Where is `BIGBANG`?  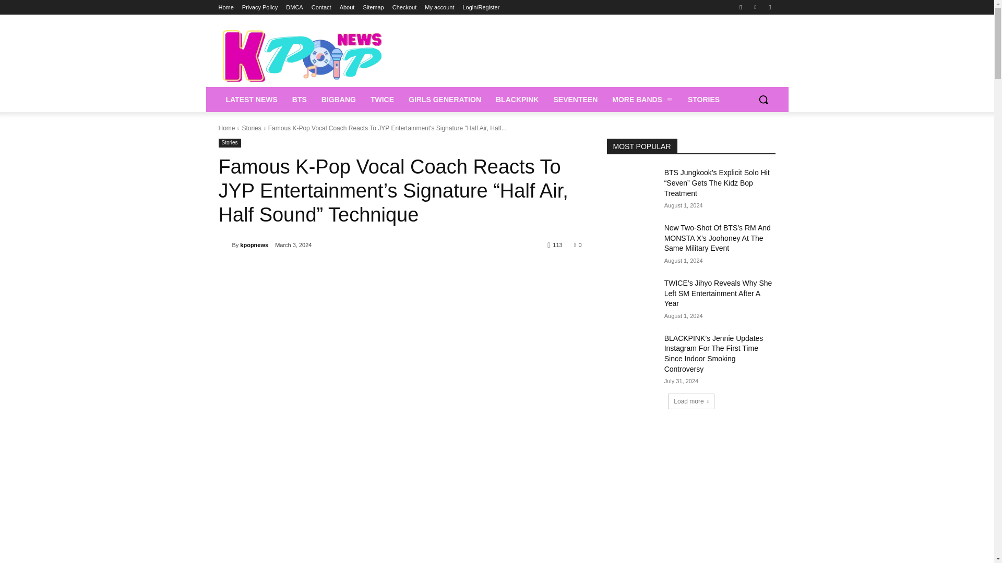 BIGBANG is located at coordinates (338, 99).